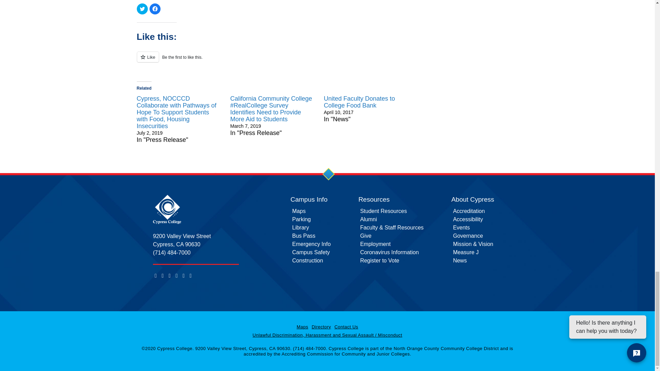 The height and width of the screenshot is (371, 660). What do you see at coordinates (142, 9) in the screenshot?
I see `Click to share on Twitter` at bounding box center [142, 9].